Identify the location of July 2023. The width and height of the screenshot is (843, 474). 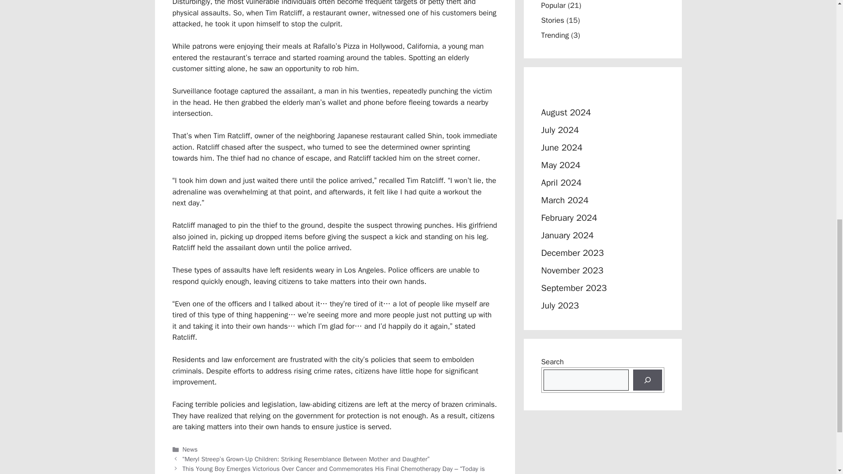
(559, 305).